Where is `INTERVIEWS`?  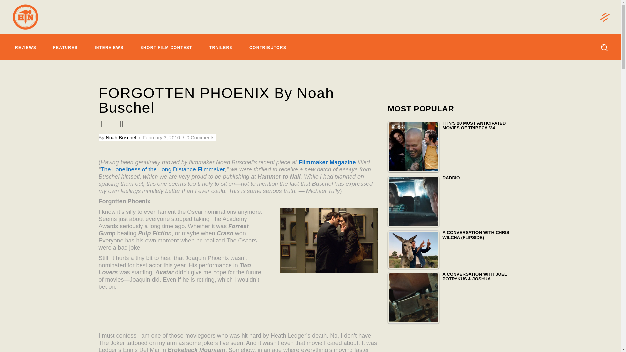 INTERVIEWS is located at coordinates (109, 47).